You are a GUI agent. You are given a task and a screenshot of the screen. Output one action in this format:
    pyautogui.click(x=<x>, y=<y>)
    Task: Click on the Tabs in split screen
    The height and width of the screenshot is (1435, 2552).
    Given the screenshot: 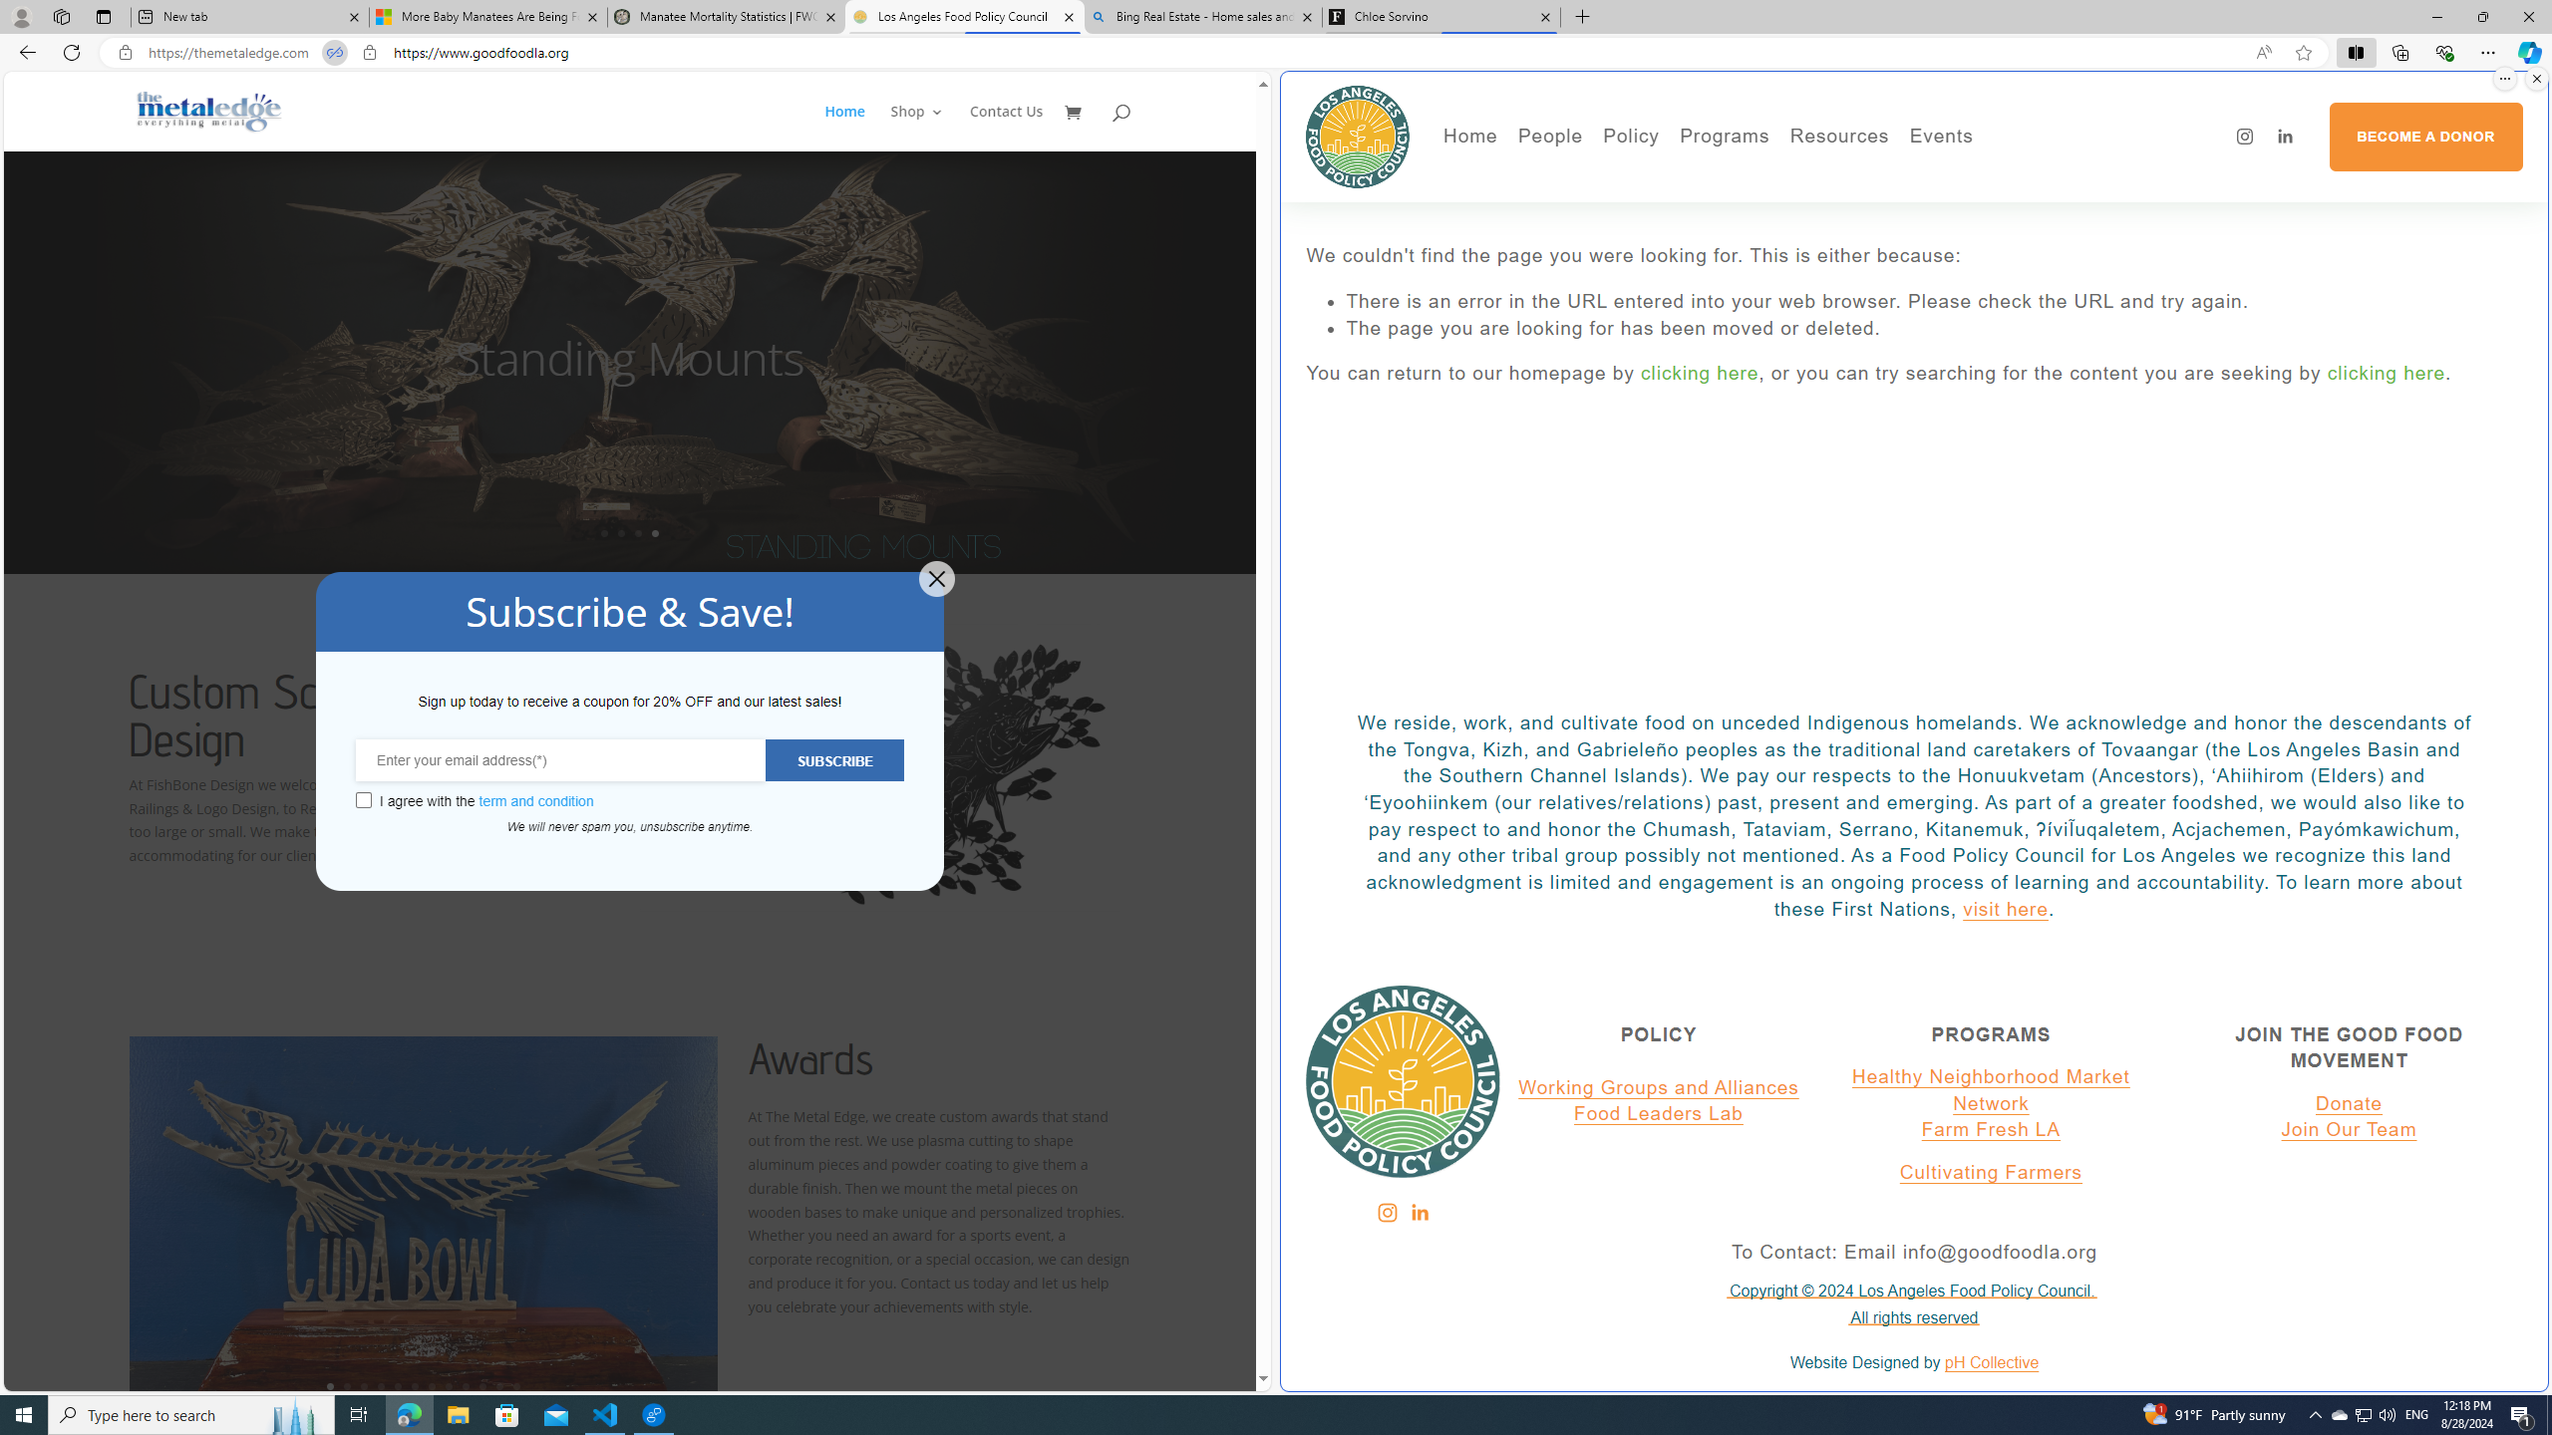 What is the action you would take?
    pyautogui.click(x=334, y=53)
    